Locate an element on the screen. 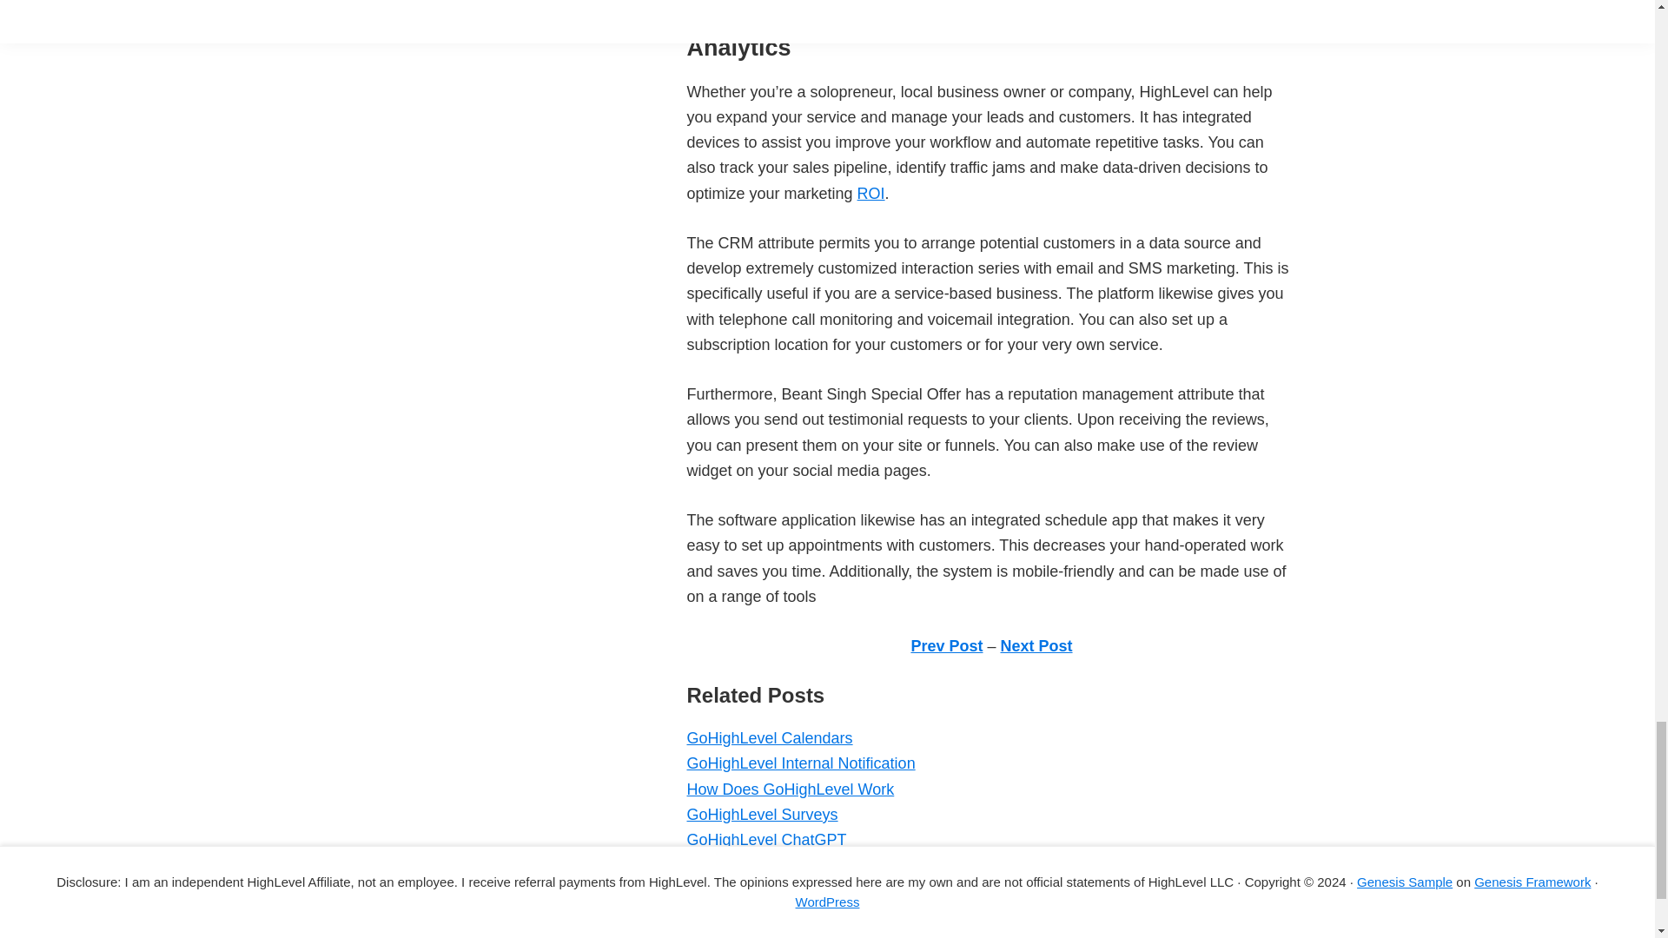 The height and width of the screenshot is (938, 1668). GoHighLevel Surveys is located at coordinates (761, 815).